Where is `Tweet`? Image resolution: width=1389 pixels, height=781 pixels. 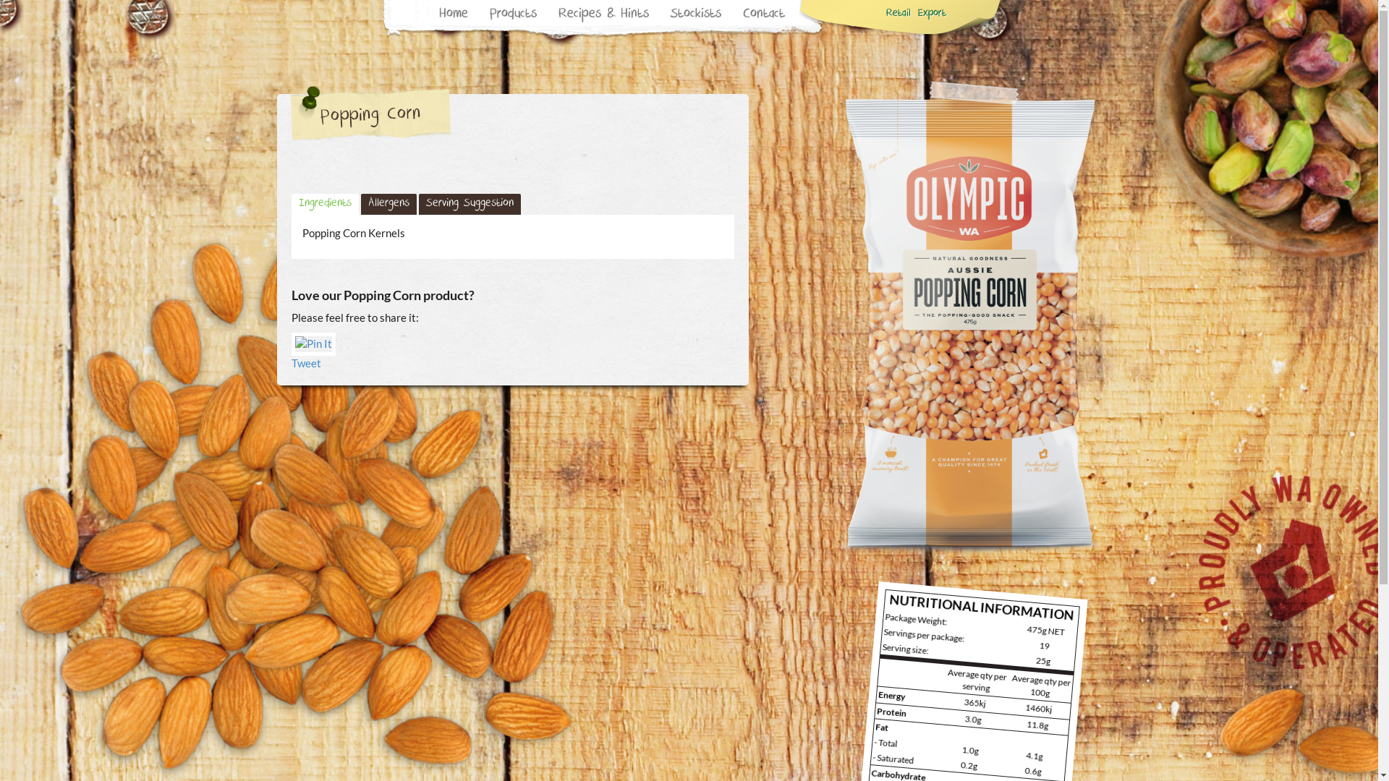
Tweet is located at coordinates (305, 363).